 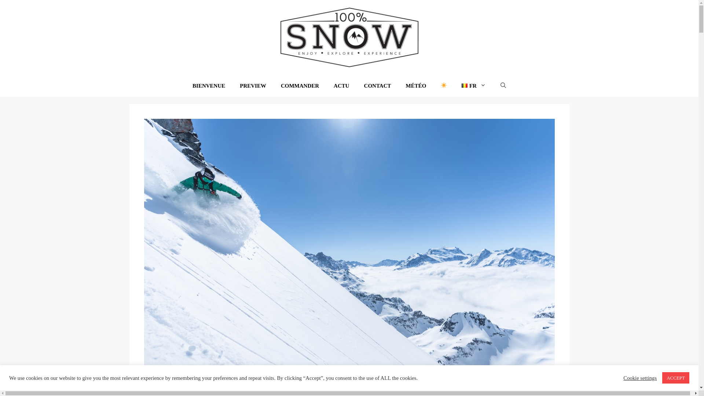 I want to click on FR, so click(x=474, y=86).